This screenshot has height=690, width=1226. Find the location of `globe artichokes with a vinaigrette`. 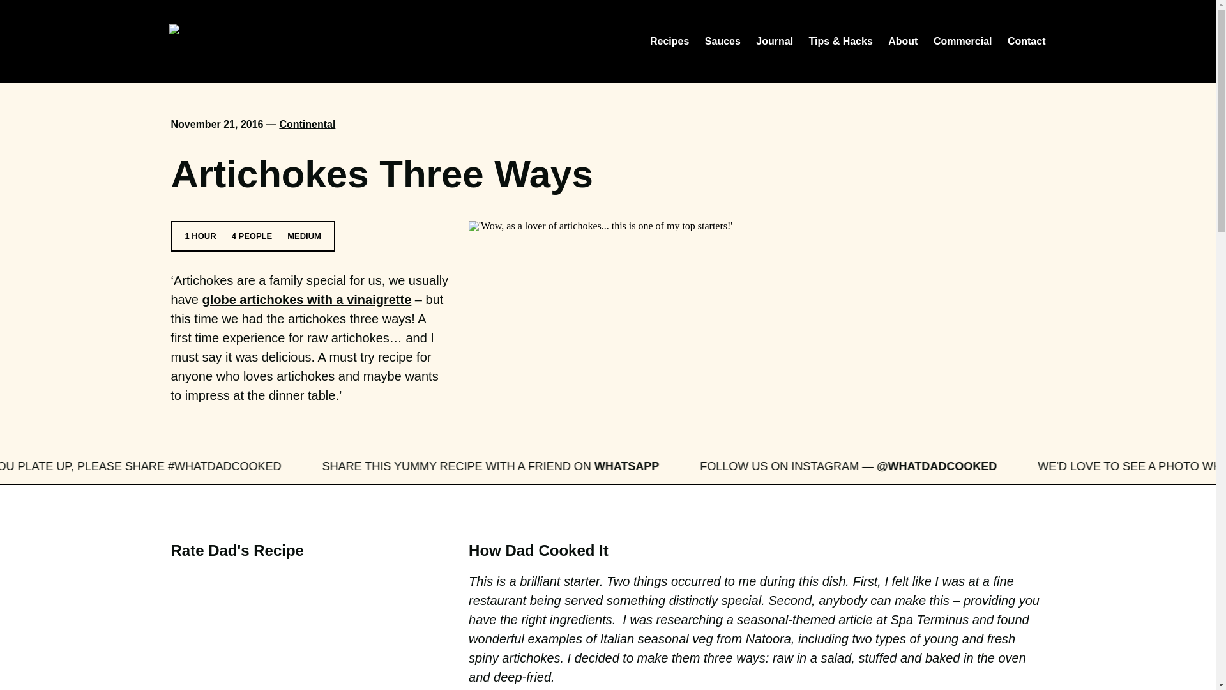

globe artichokes with a vinaigrette is located at coordinates (306, 299).